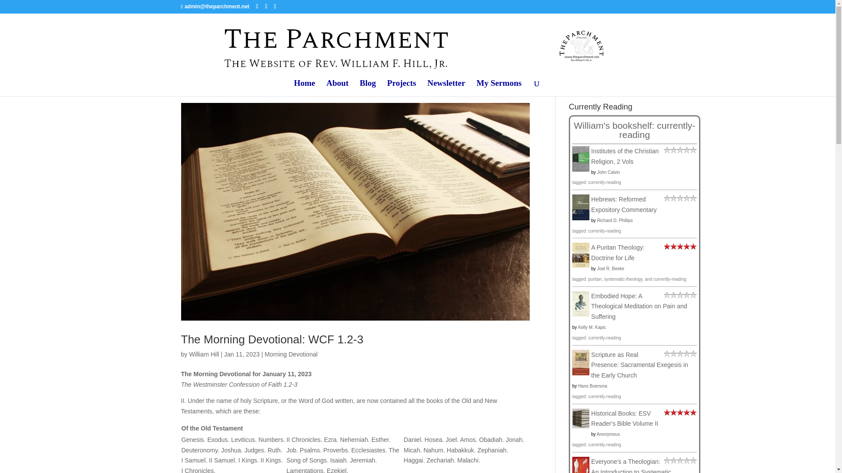 This screenshot has width=842, height=473. What do you see at coordinates (446, 88) in the screenshot?
I see `Newsletter` at bounding box center [446, 88].